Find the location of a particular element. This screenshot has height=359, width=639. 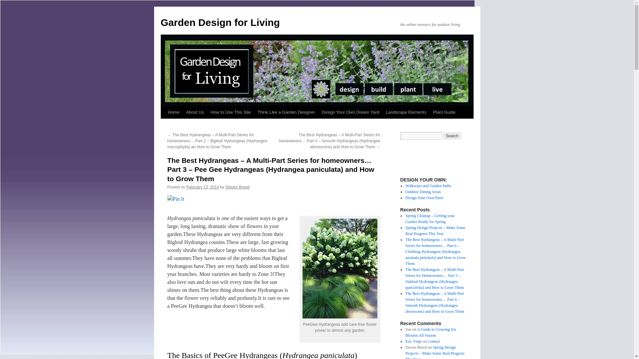

Home is located at coordinates (173, 112).